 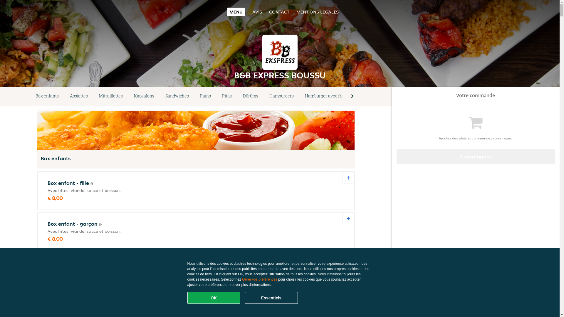 What do you see at coordinates (177, 96) in the screenshot?
I see `Sandwiches` at bounding box center [177, 96].